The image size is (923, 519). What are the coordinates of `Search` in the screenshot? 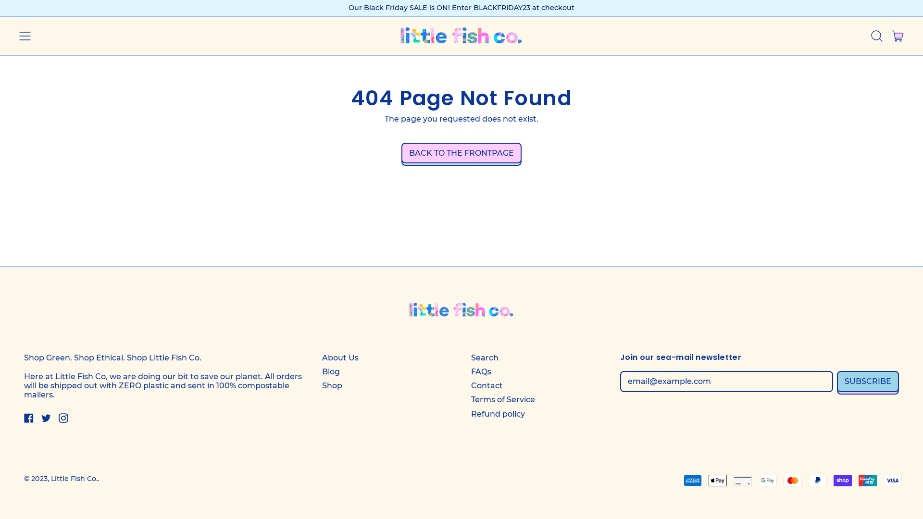 It's located at (485, 358).